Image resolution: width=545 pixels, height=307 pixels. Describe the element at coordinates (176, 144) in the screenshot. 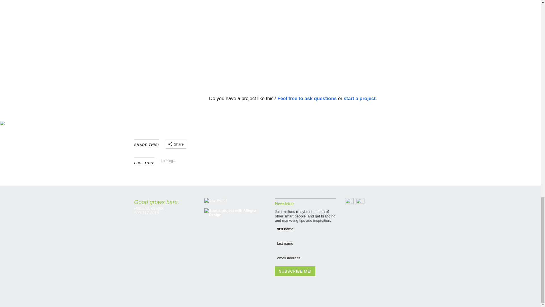

I see `Share` at that location.